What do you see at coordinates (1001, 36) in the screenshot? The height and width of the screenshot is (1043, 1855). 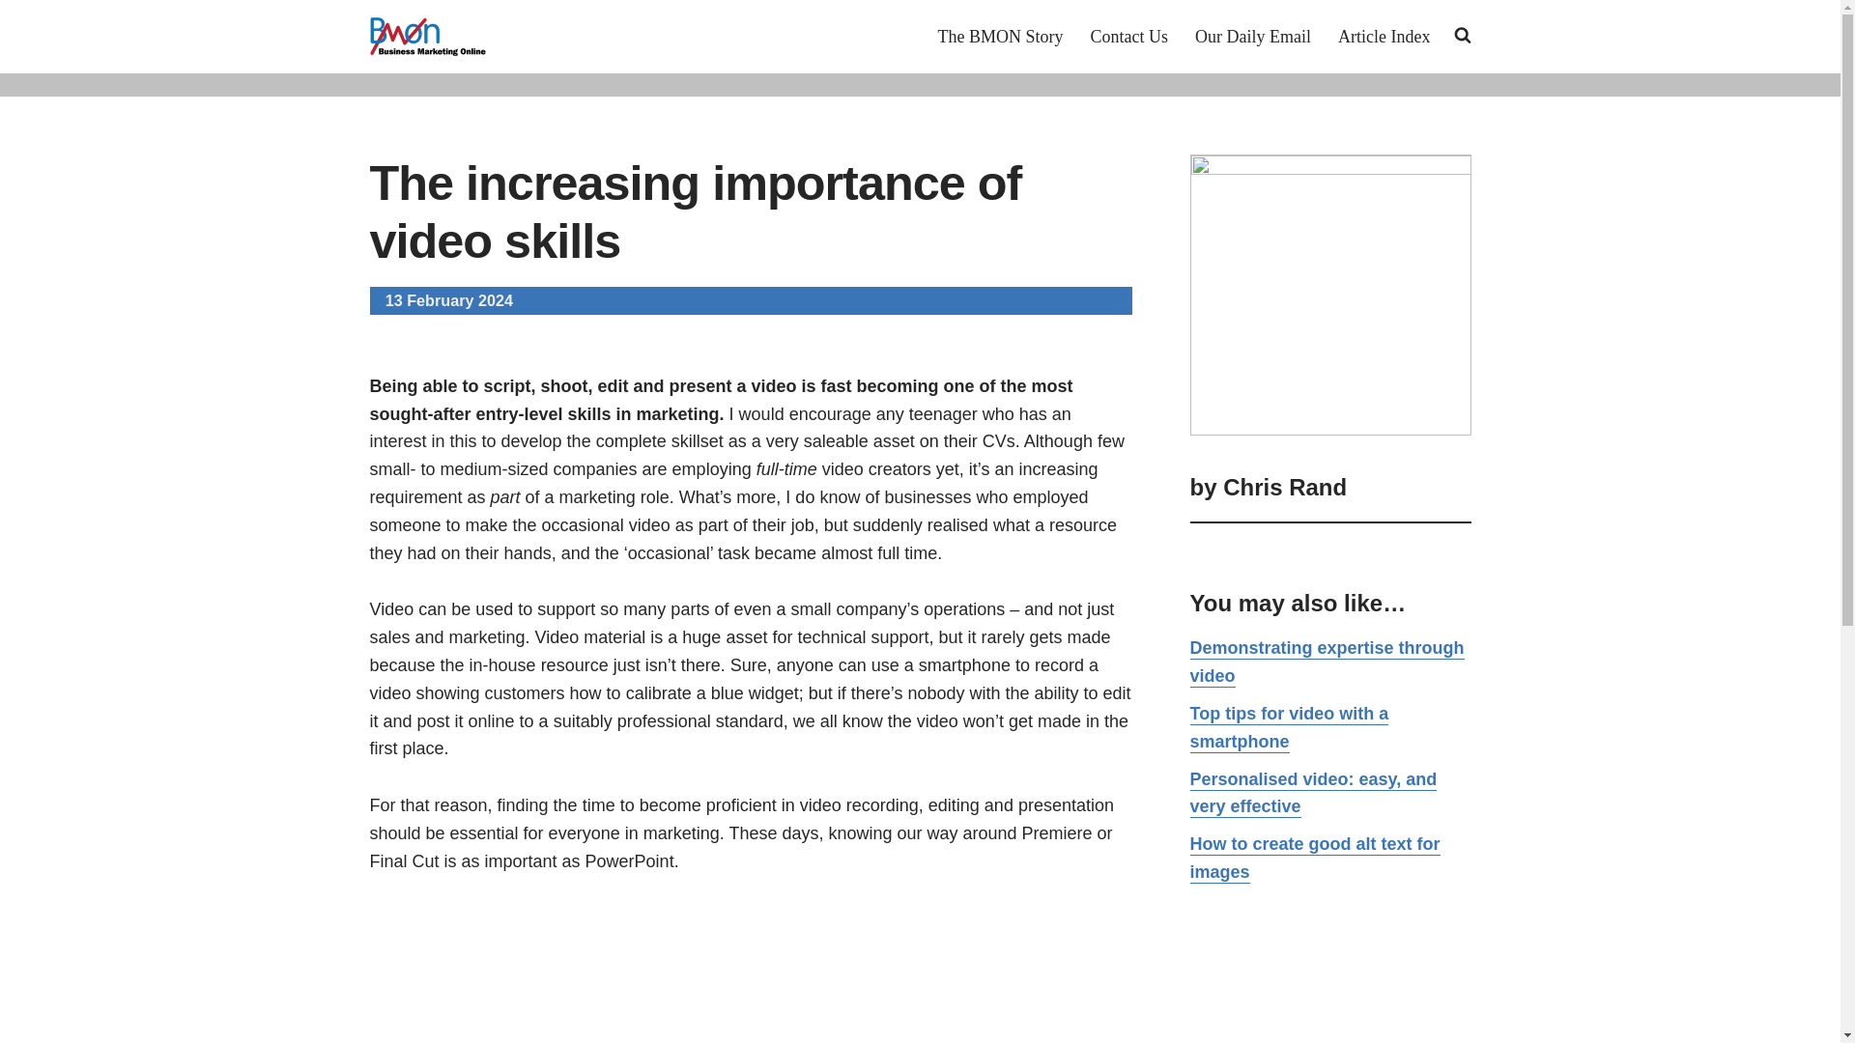 I see `The BMON Story` at bounding box center [1001, 36].